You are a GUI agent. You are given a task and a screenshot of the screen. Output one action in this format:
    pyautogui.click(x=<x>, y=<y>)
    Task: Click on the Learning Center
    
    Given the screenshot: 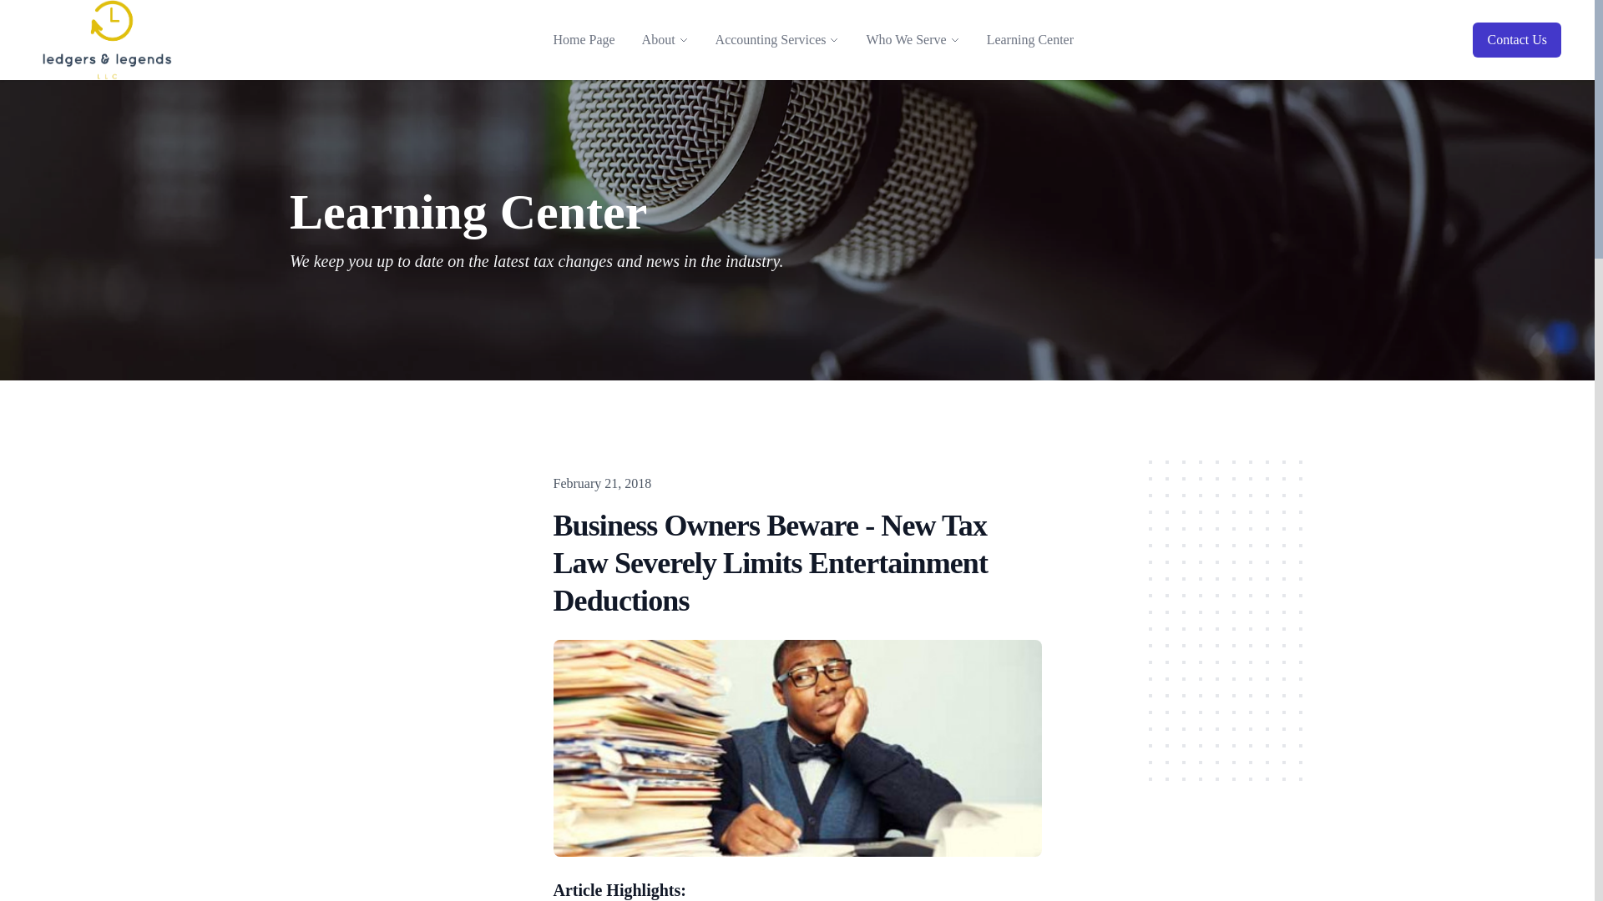 What is the action you would take?
    pyautogui.click(x=1029, y=40)
    